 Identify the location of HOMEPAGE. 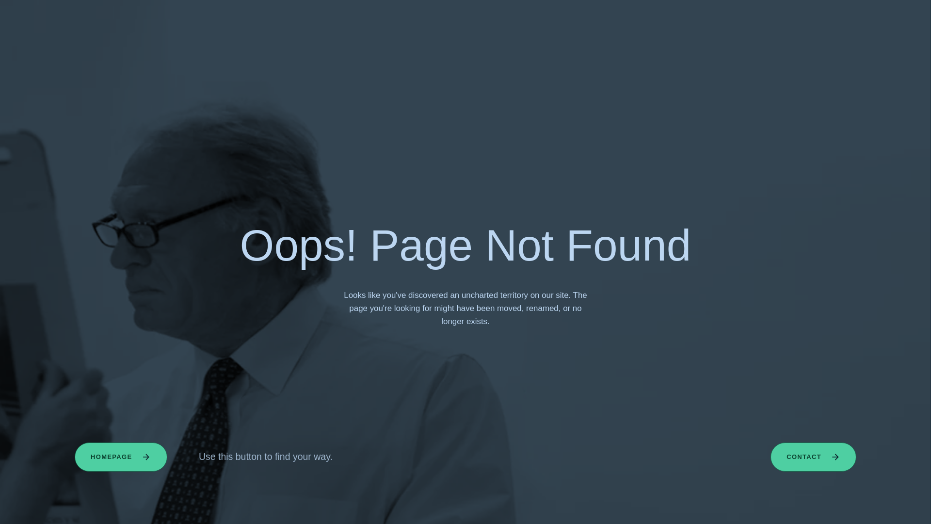
(121, 457).